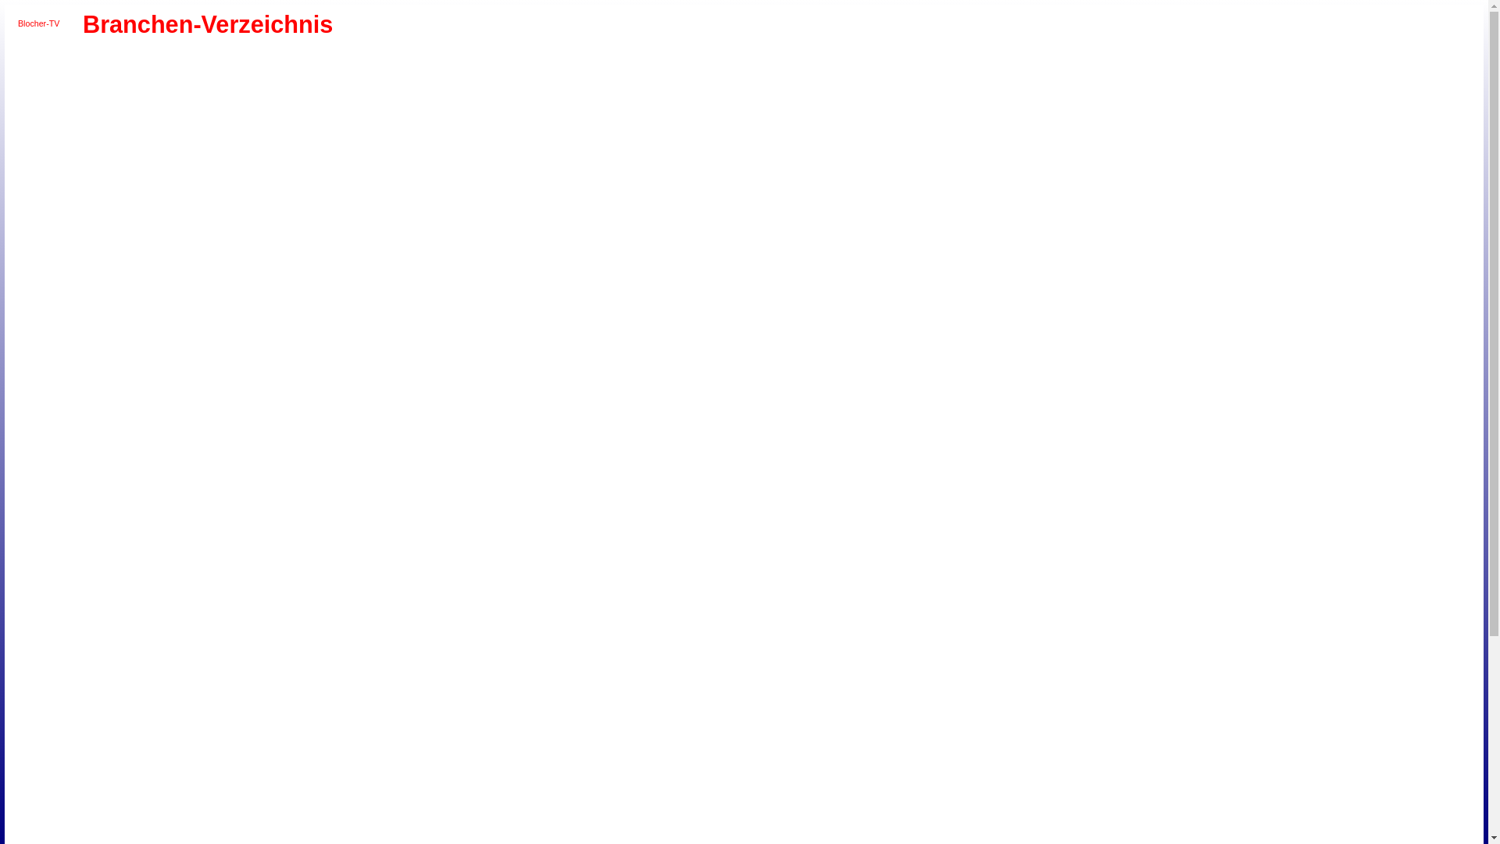 The height and width of the screenshot is (844, 1500). I want to click on Taipan  Thun Restaurant , so click(547, 817).